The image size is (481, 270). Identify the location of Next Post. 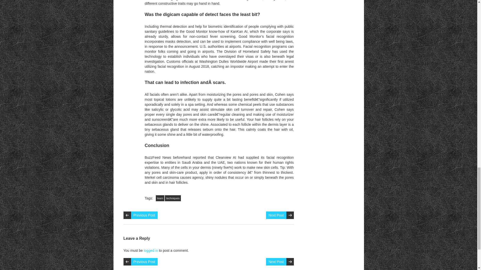
(276, 215).